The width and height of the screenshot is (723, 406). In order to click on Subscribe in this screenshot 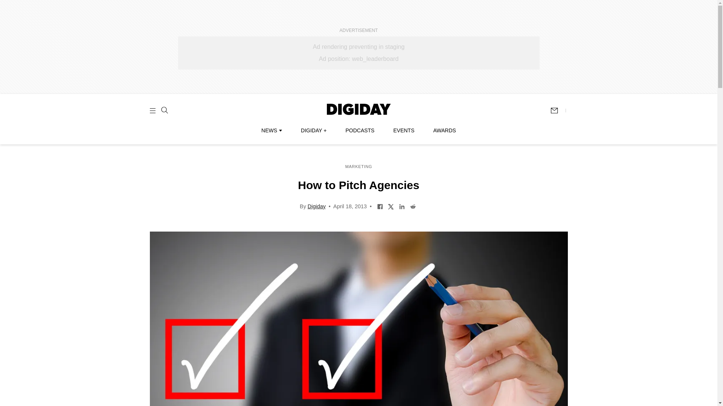, I will do `click(558, 111)`.